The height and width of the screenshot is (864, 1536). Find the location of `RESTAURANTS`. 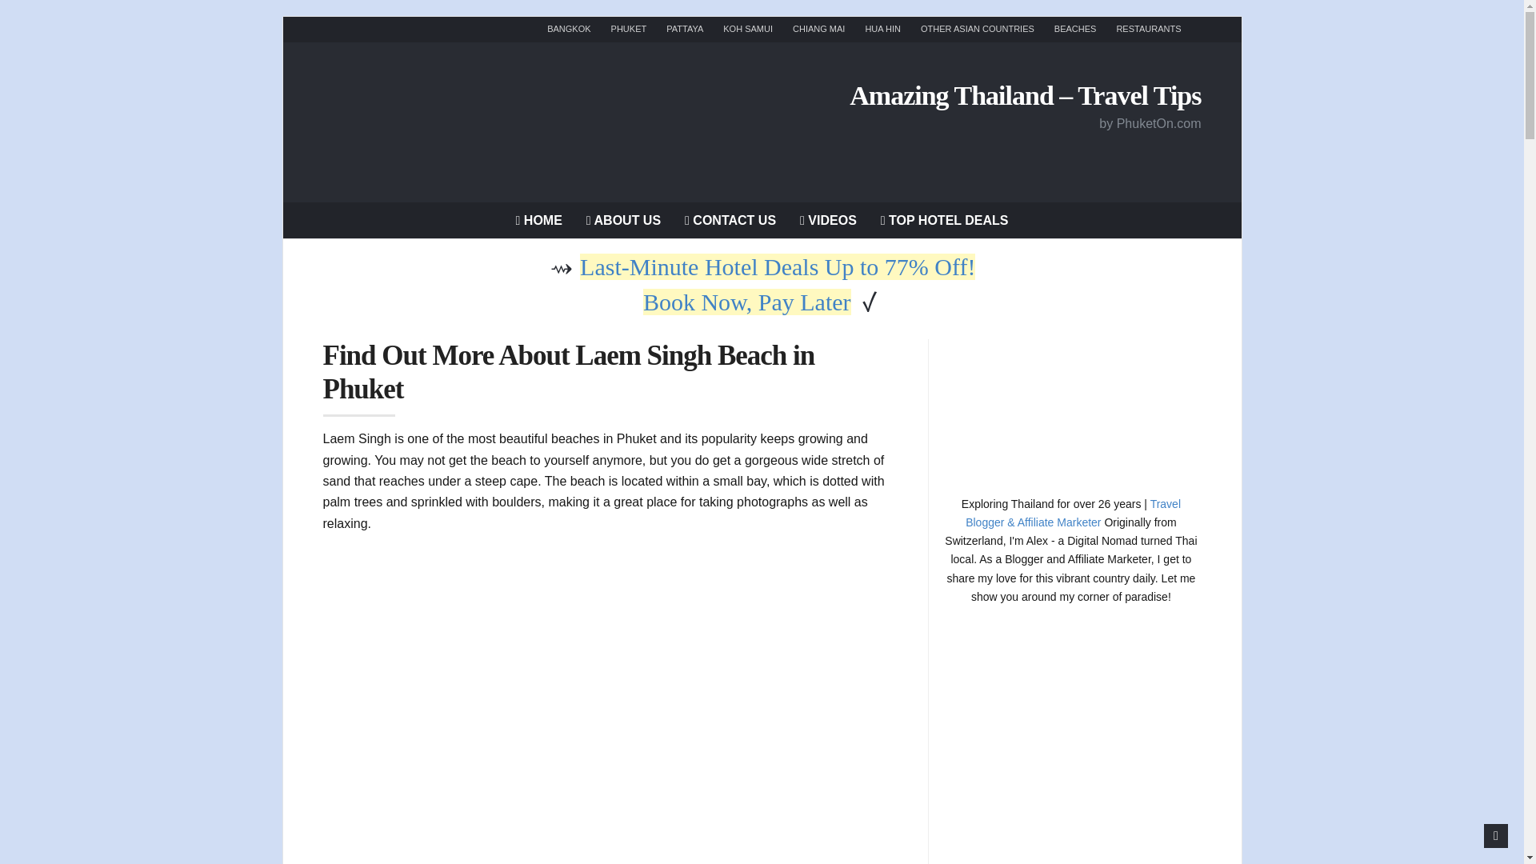

RESTAURANTS is located at coordinates (1149, 29).